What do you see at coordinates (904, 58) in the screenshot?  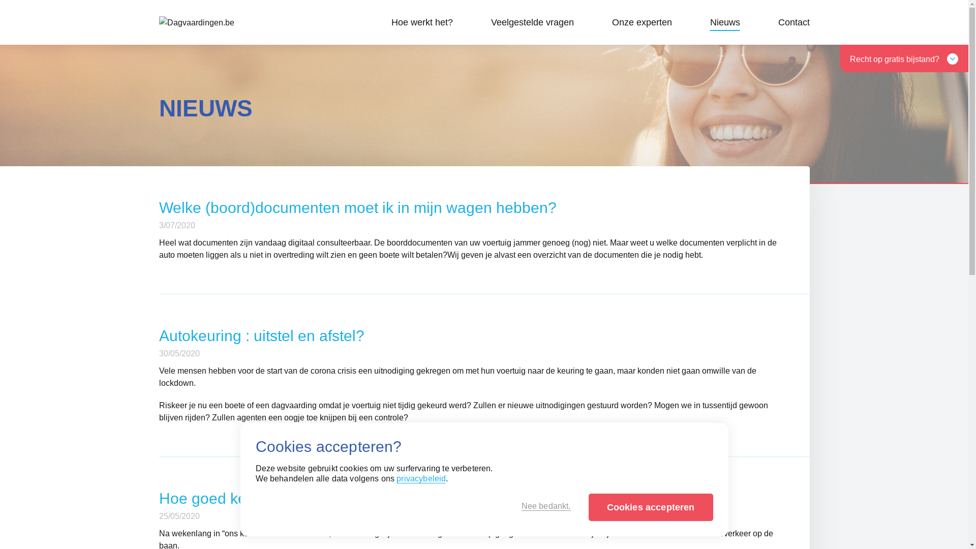 I see `Recht op gratis bijstand?` at bounding box center [904, 58].